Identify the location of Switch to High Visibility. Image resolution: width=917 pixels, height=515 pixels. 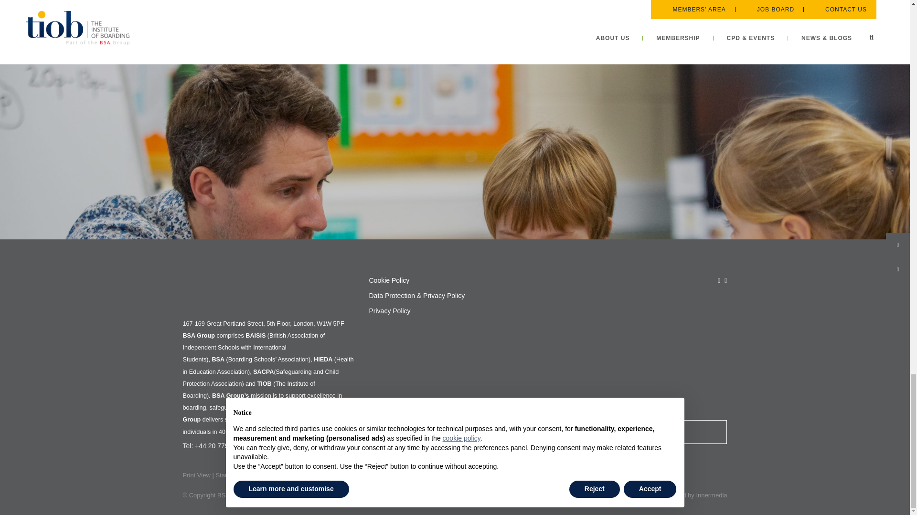
(279, 475).